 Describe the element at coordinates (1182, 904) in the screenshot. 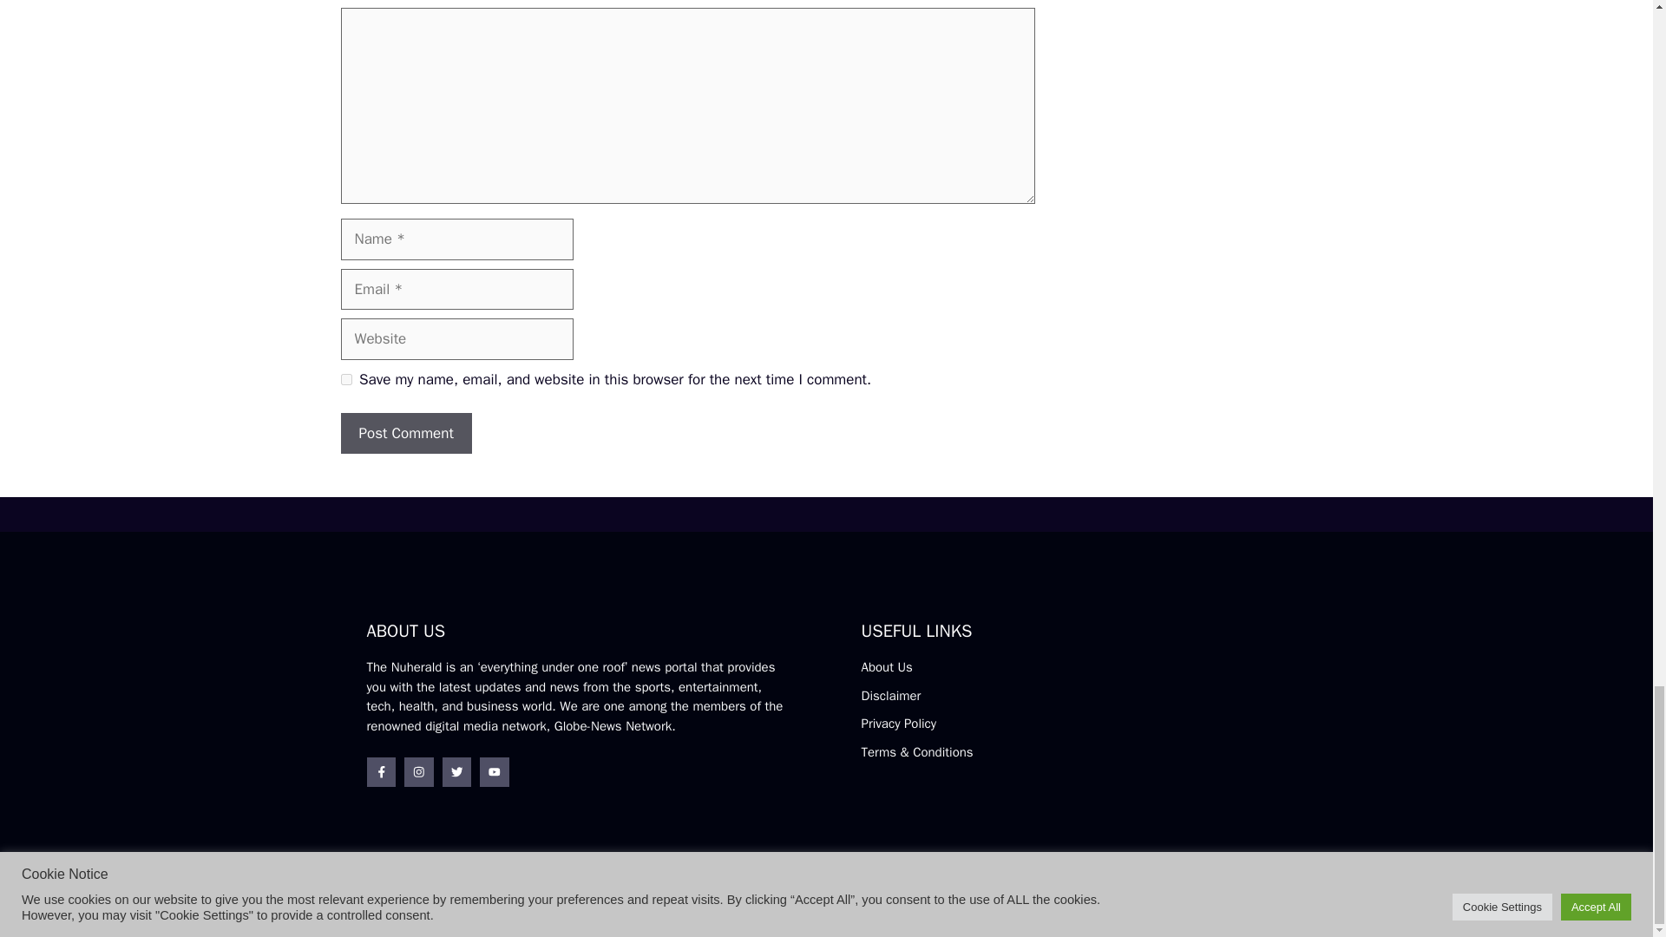

I see `Advertise` at that location.